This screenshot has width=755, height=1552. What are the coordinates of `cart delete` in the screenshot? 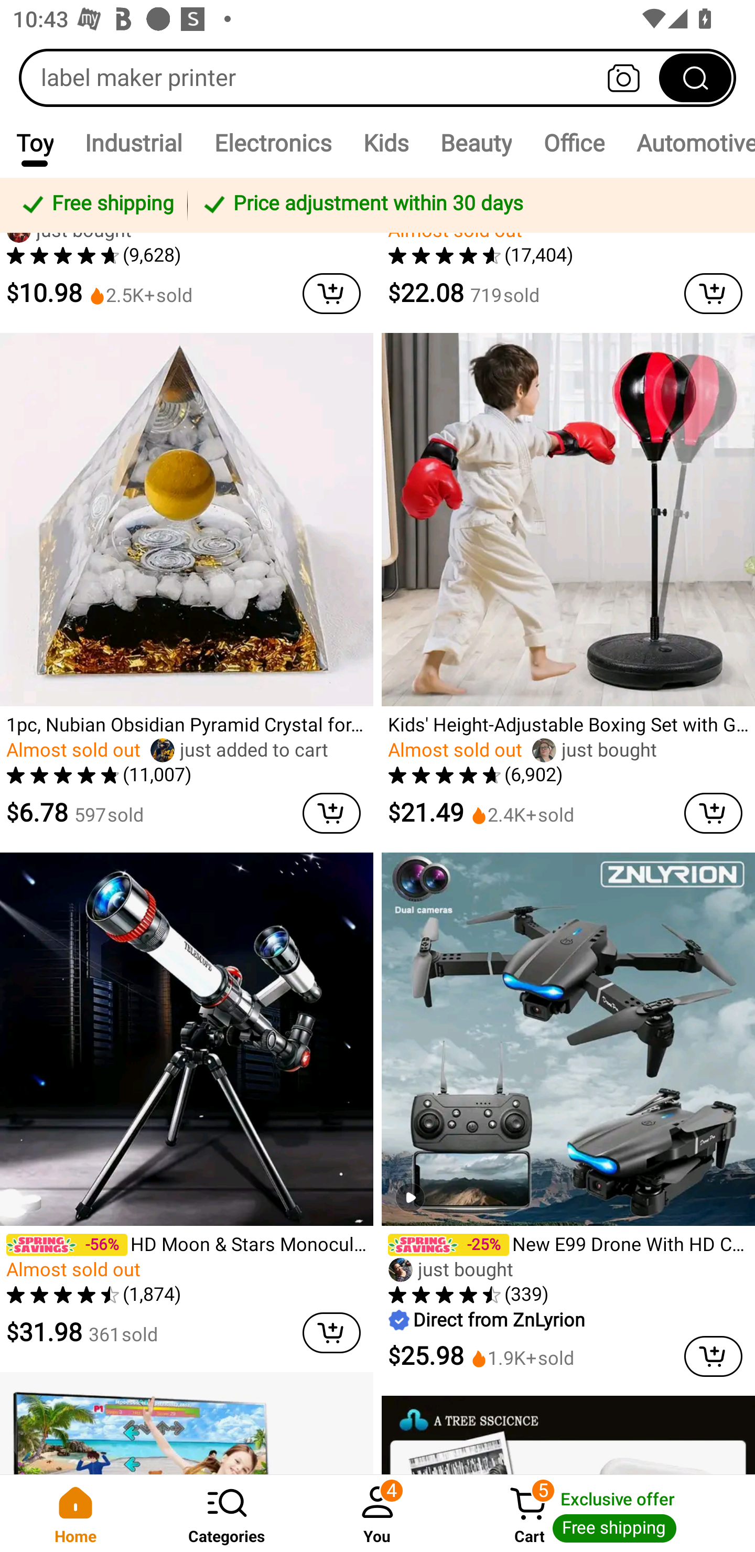 It's located at (331, 1333).